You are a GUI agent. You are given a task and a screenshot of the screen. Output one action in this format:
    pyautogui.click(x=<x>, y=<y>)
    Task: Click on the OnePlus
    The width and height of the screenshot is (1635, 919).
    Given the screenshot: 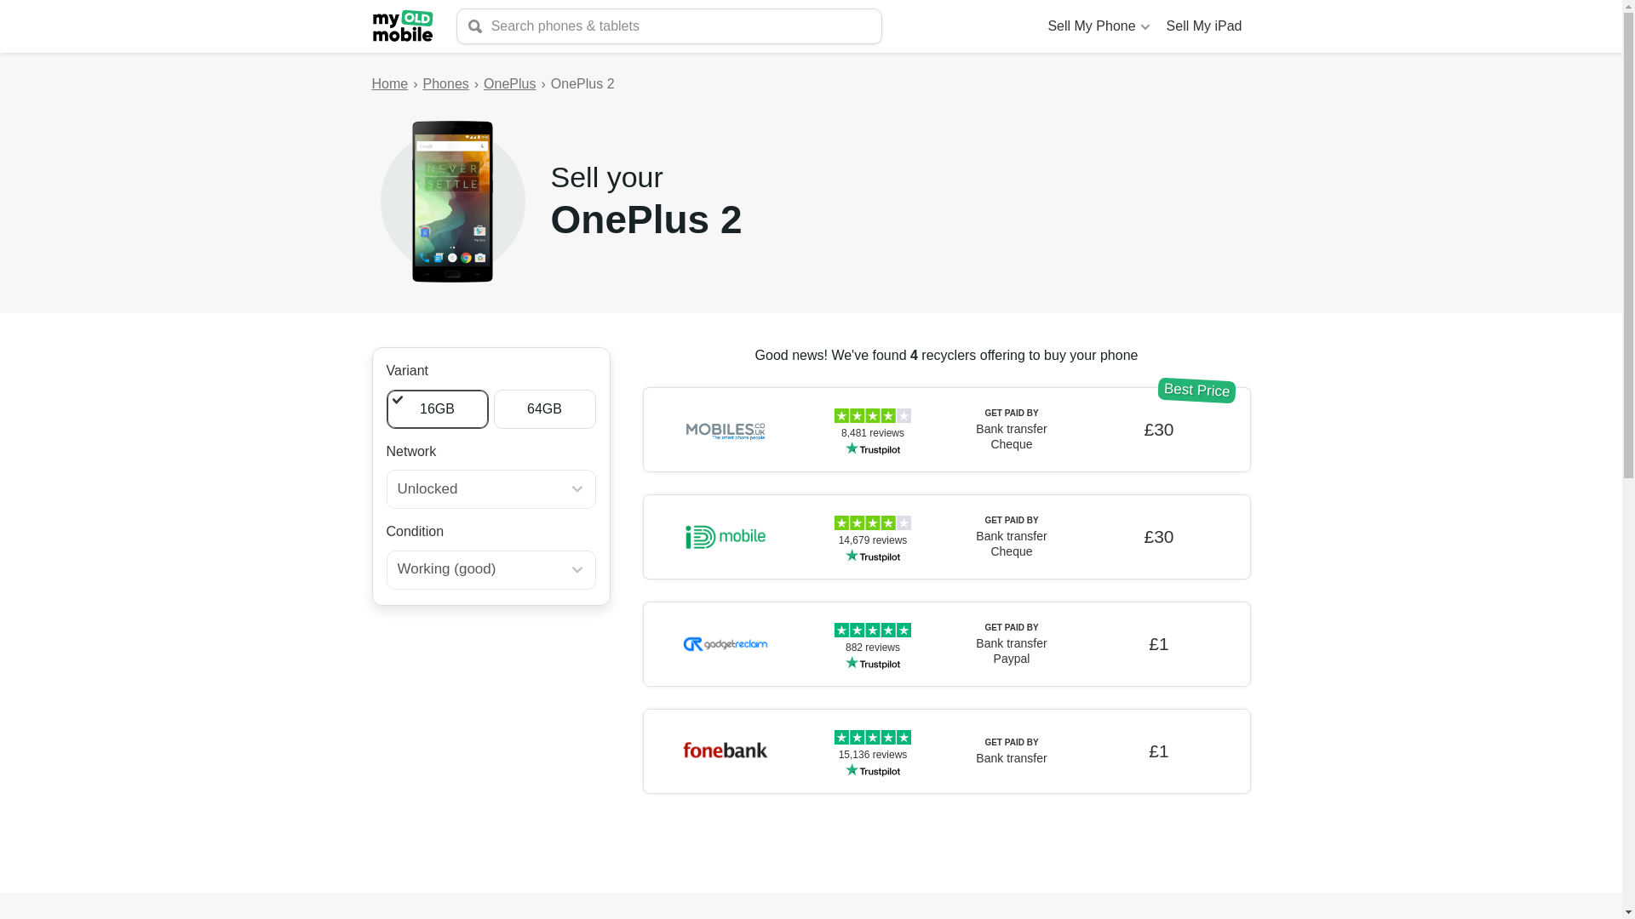 What is the action you would take?
    pyautogui.click(x=509, y=84)
    